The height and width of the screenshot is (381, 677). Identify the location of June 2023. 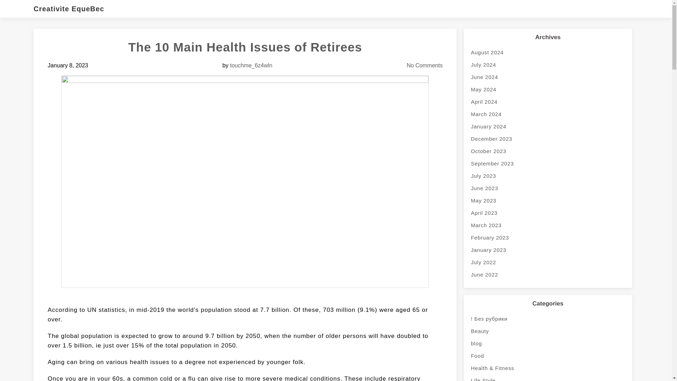
(548, 188).